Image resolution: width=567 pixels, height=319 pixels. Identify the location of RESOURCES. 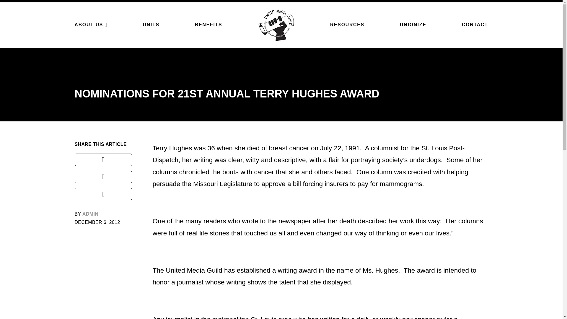
(347, 24).